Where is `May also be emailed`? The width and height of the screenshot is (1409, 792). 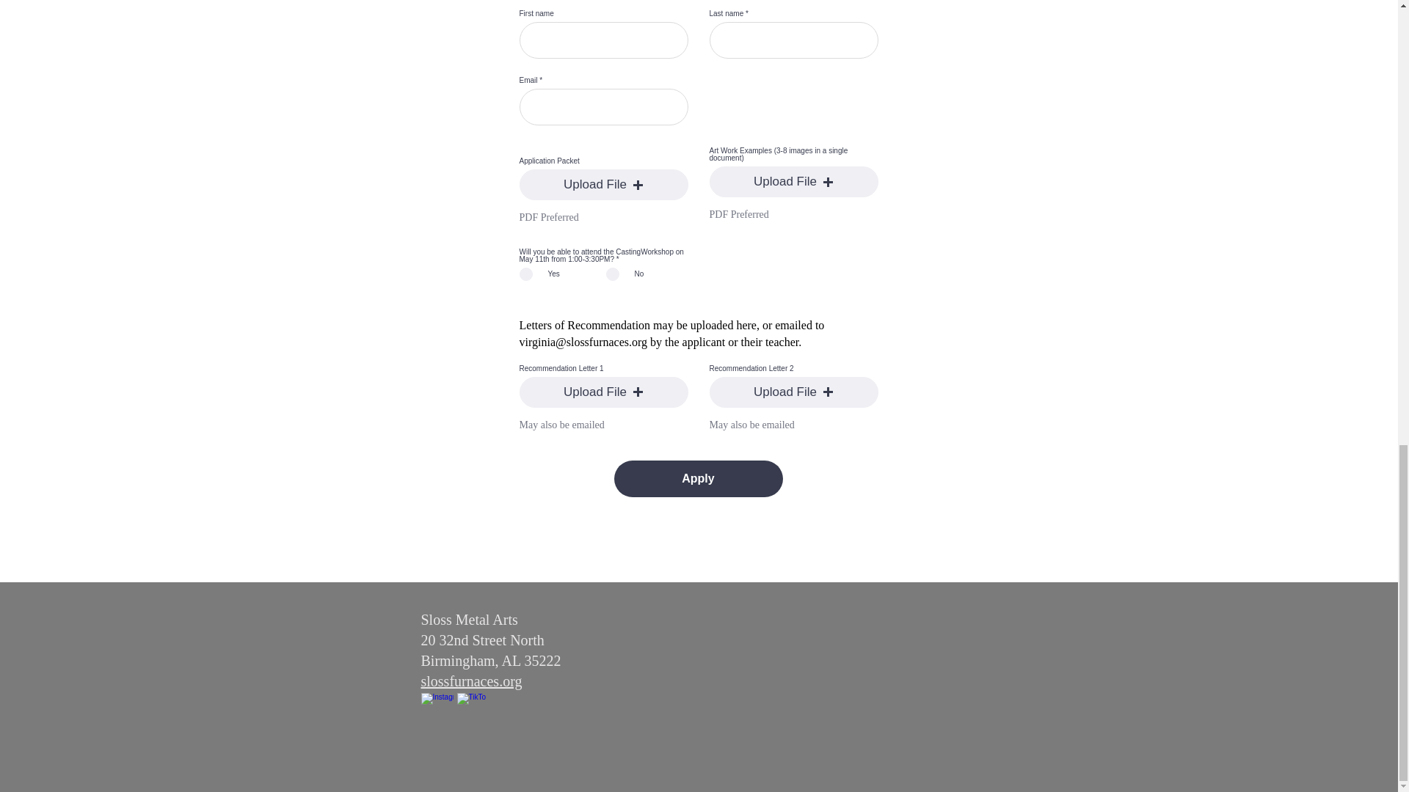 May also be emailed is located at coordinates (751, 425).